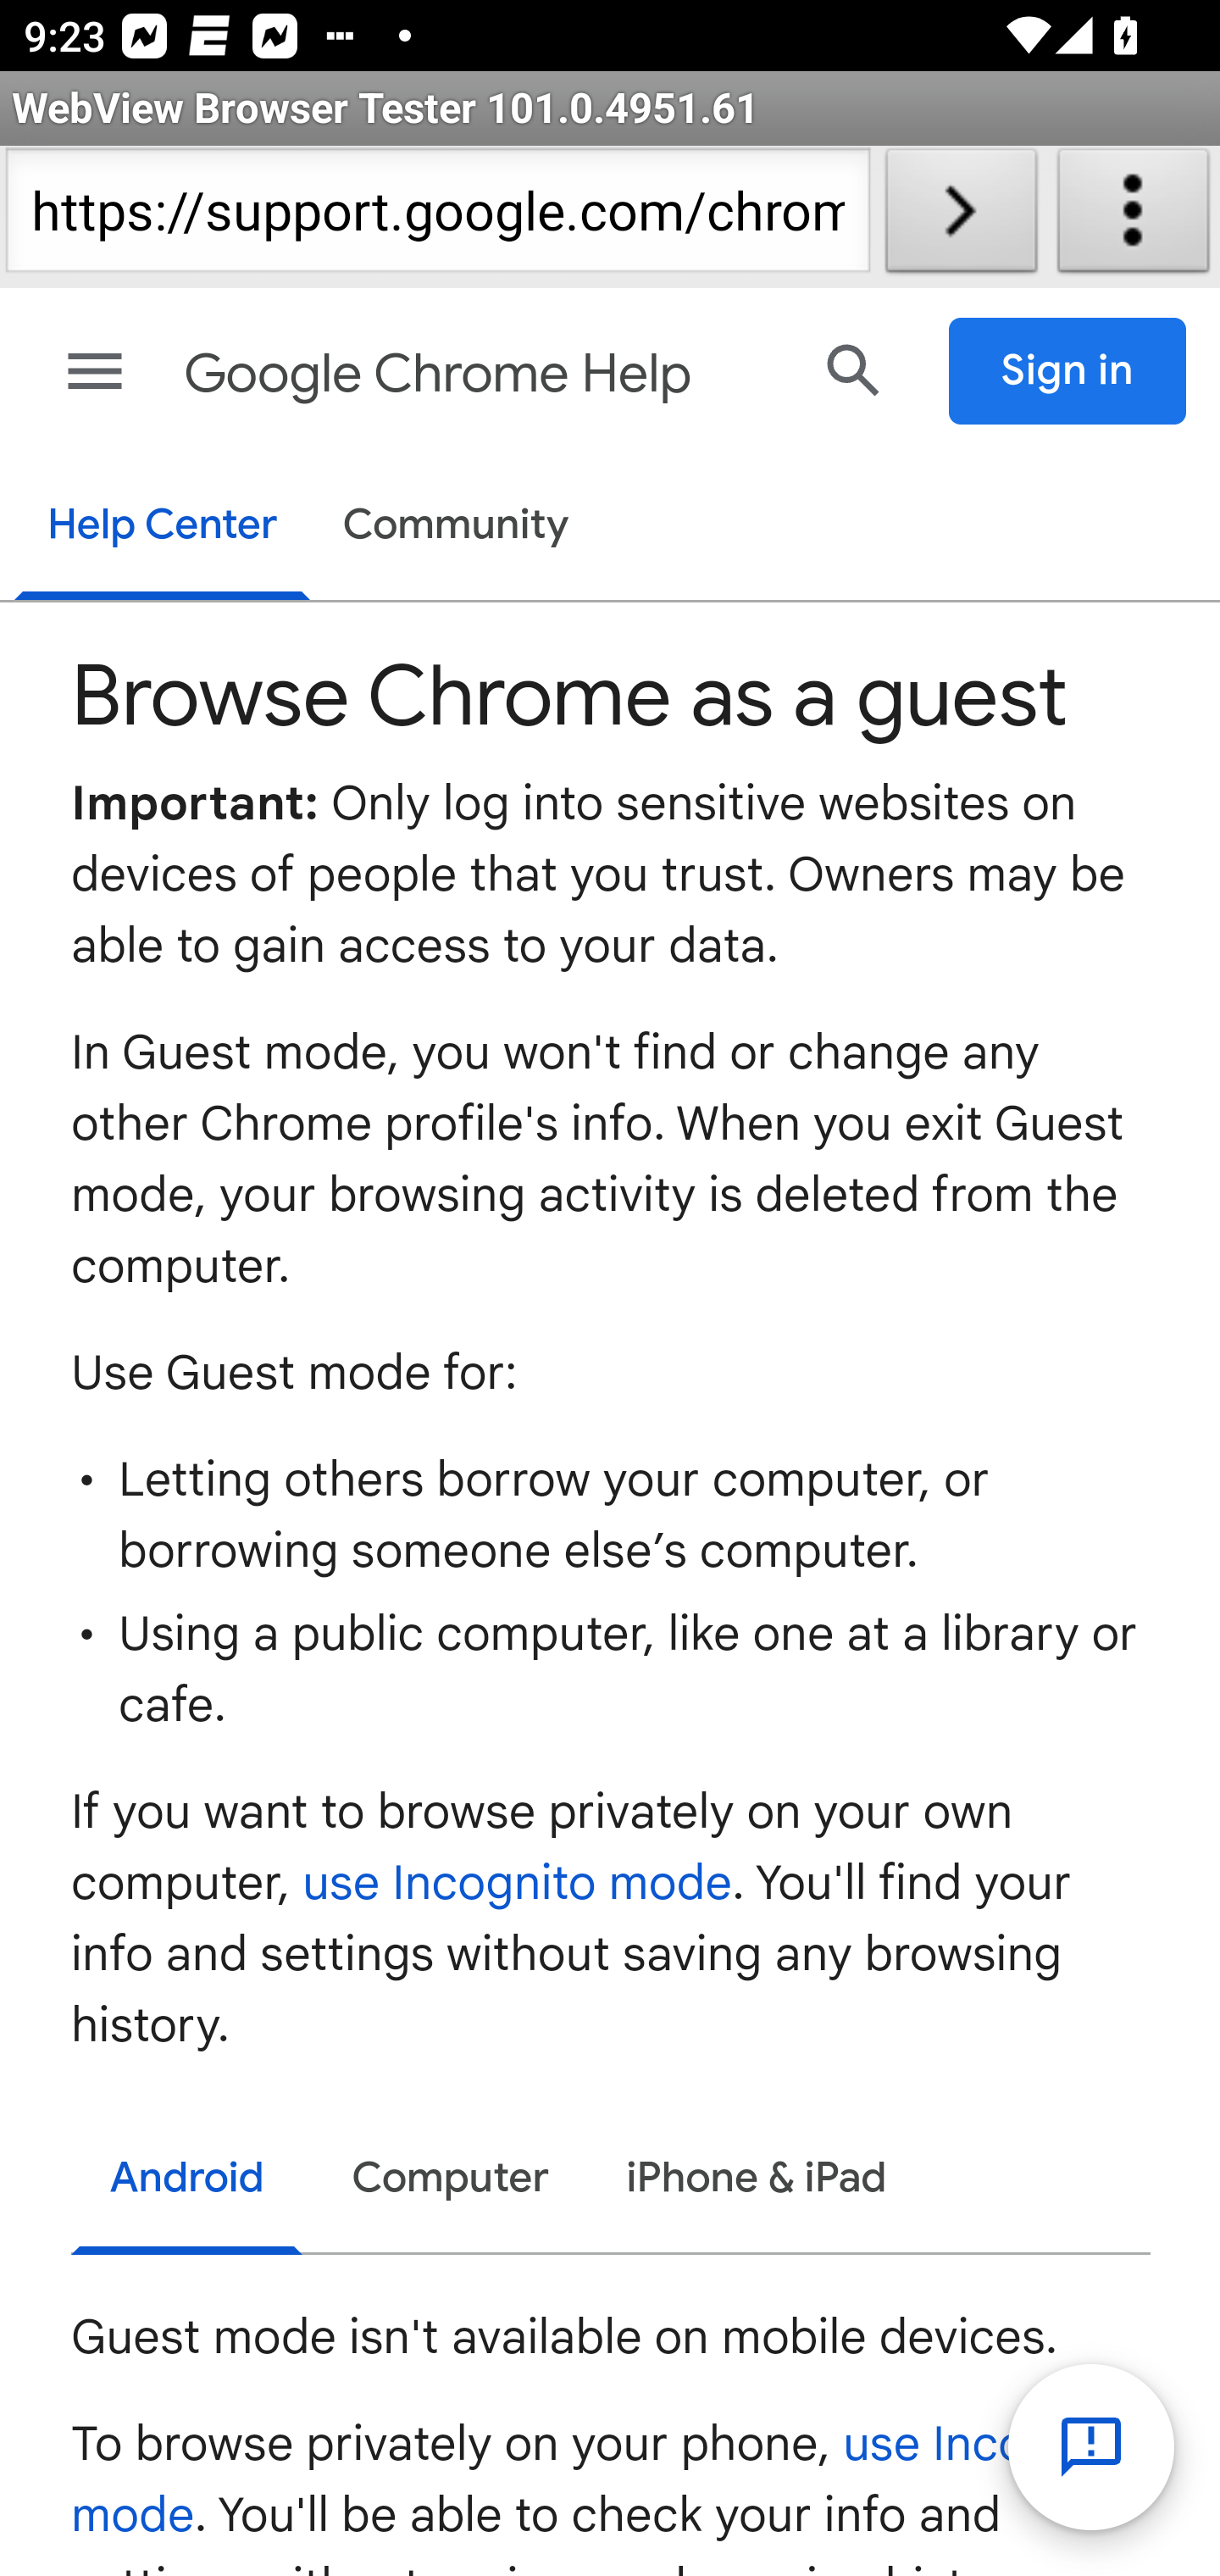 The width and height of the screenshot is (1220, 2576). What do you see at coordinates (854, 370) in the screenshot?
I see `Search Help Center` at bounding box center [854, 370].